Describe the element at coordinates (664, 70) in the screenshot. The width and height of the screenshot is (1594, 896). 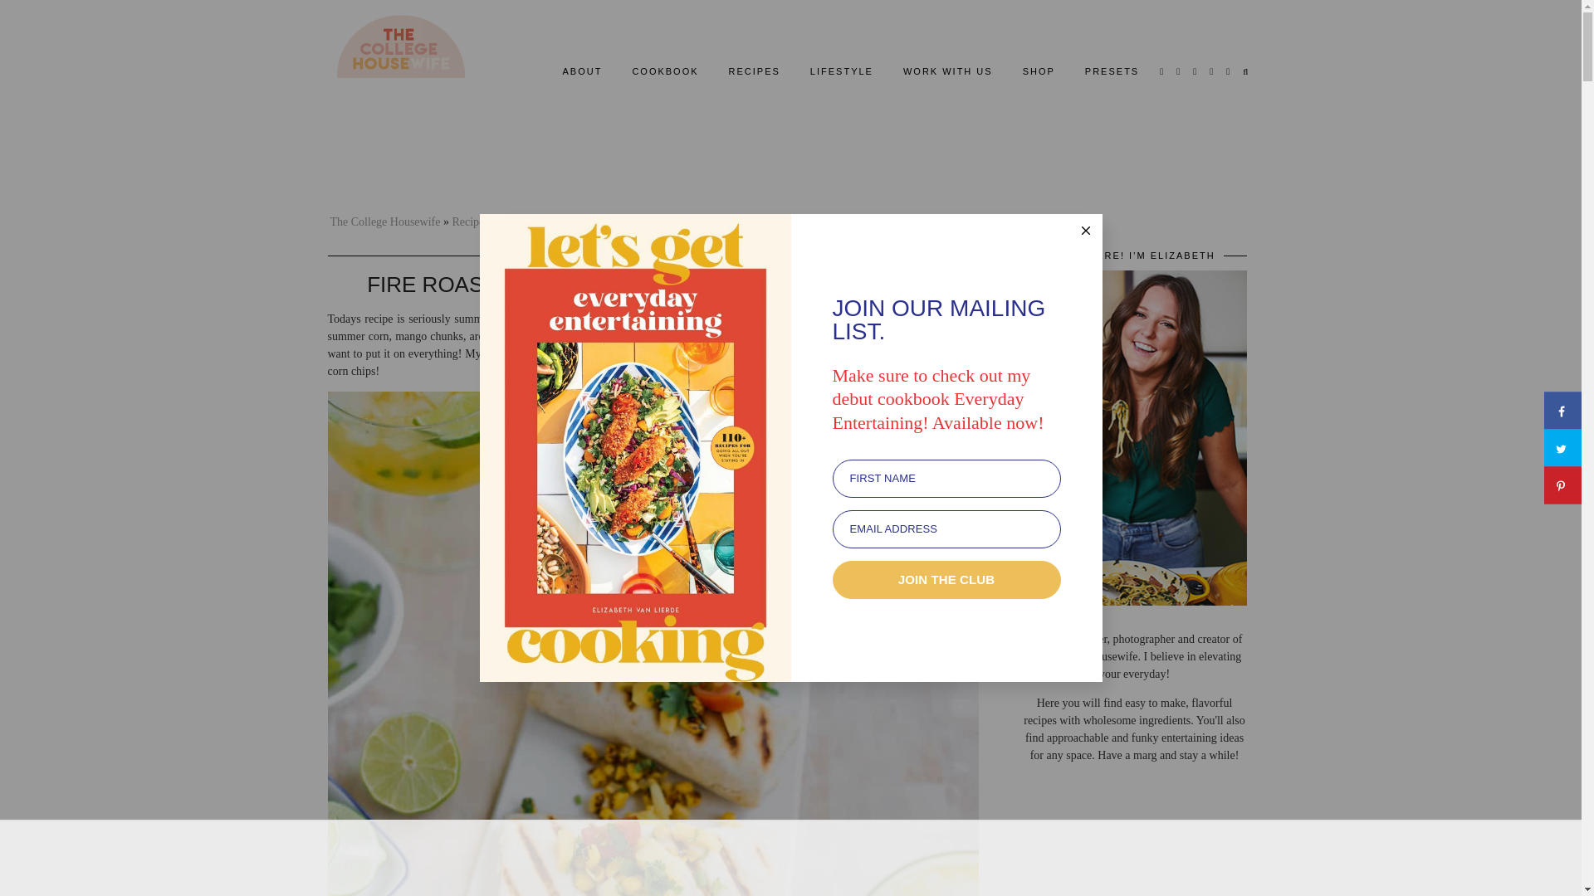
I see `COOKBOOK` at that location.